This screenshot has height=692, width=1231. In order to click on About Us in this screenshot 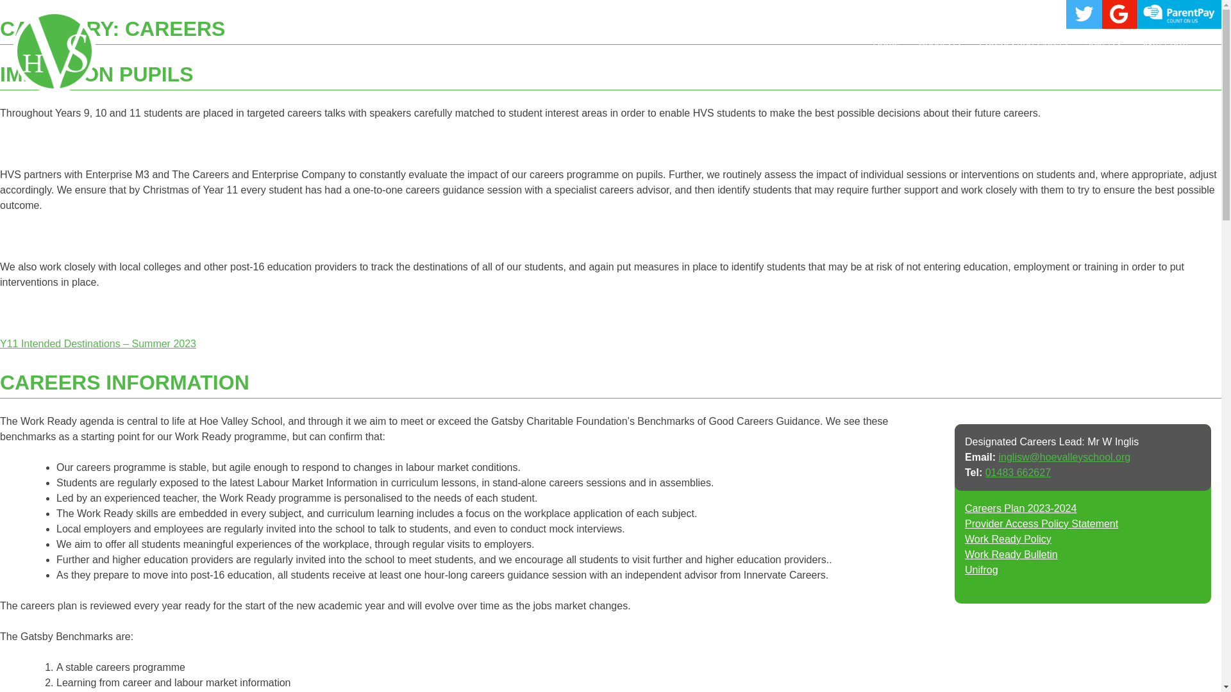, I will do `click(939, 44)`.